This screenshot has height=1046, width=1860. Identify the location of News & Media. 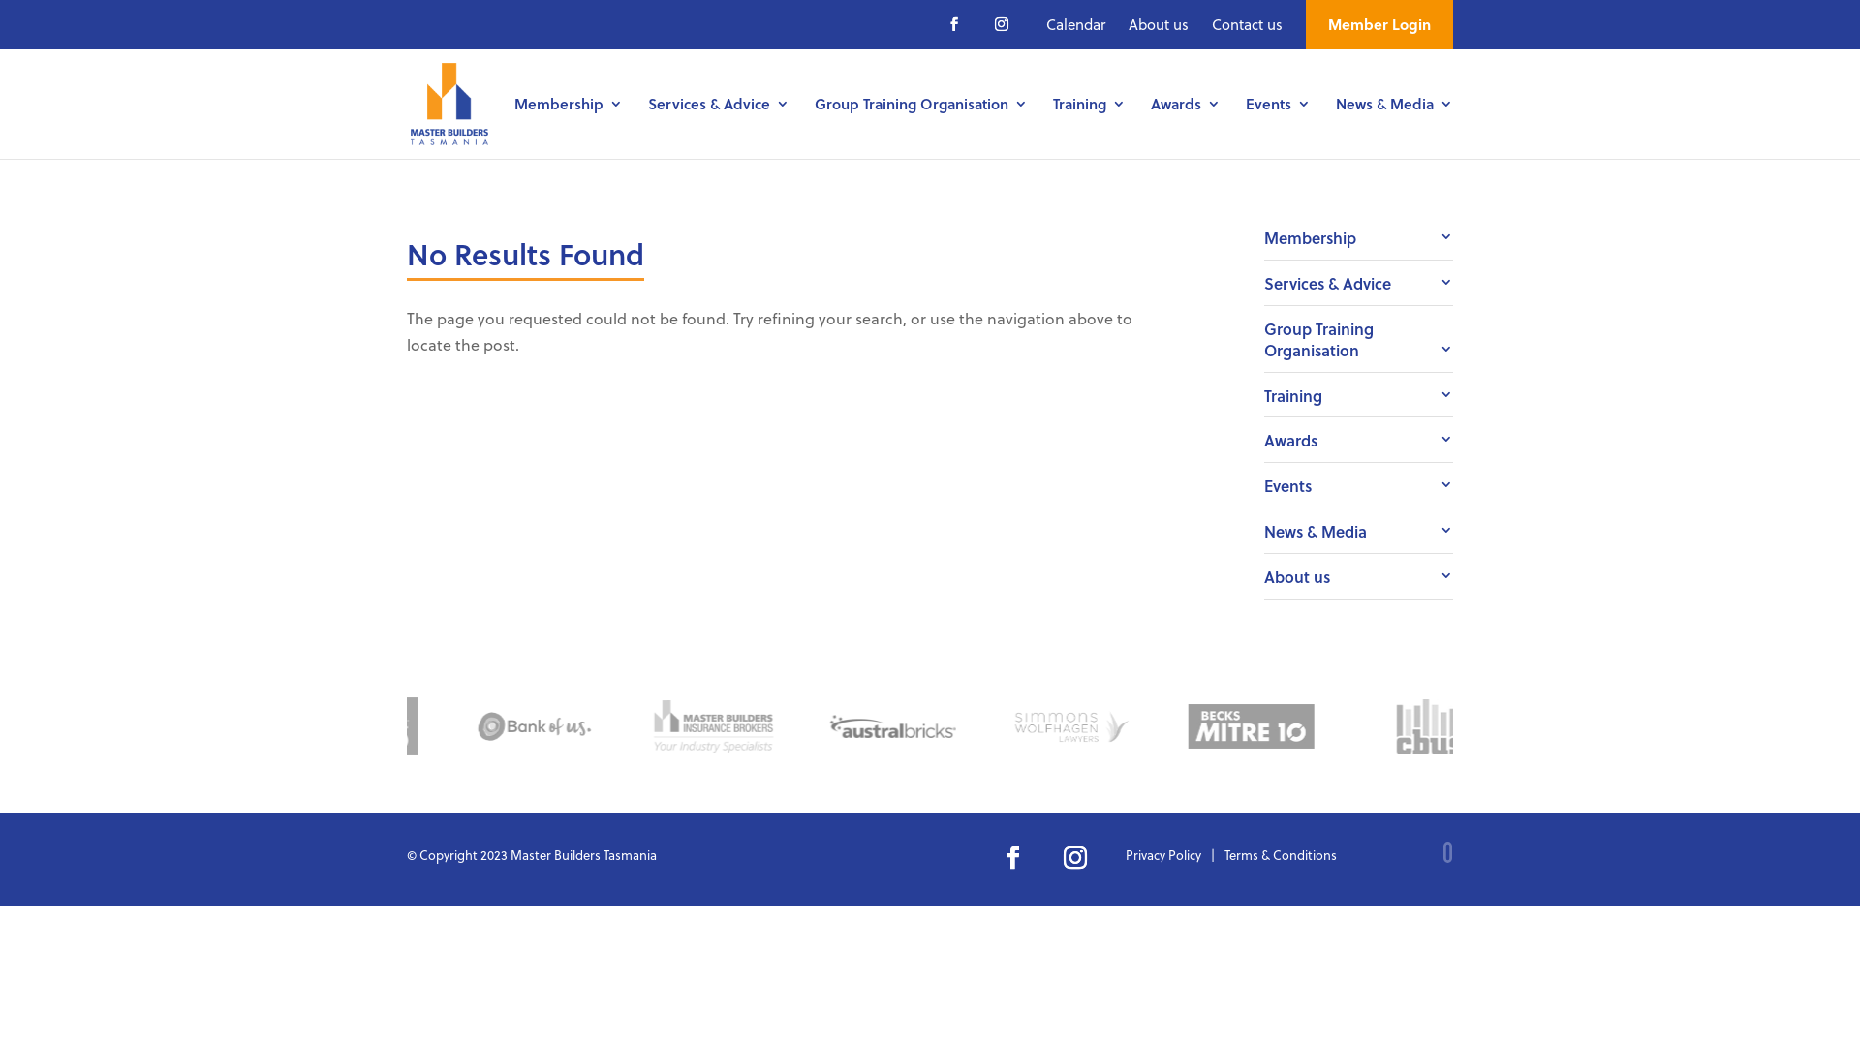
(1358, 531).